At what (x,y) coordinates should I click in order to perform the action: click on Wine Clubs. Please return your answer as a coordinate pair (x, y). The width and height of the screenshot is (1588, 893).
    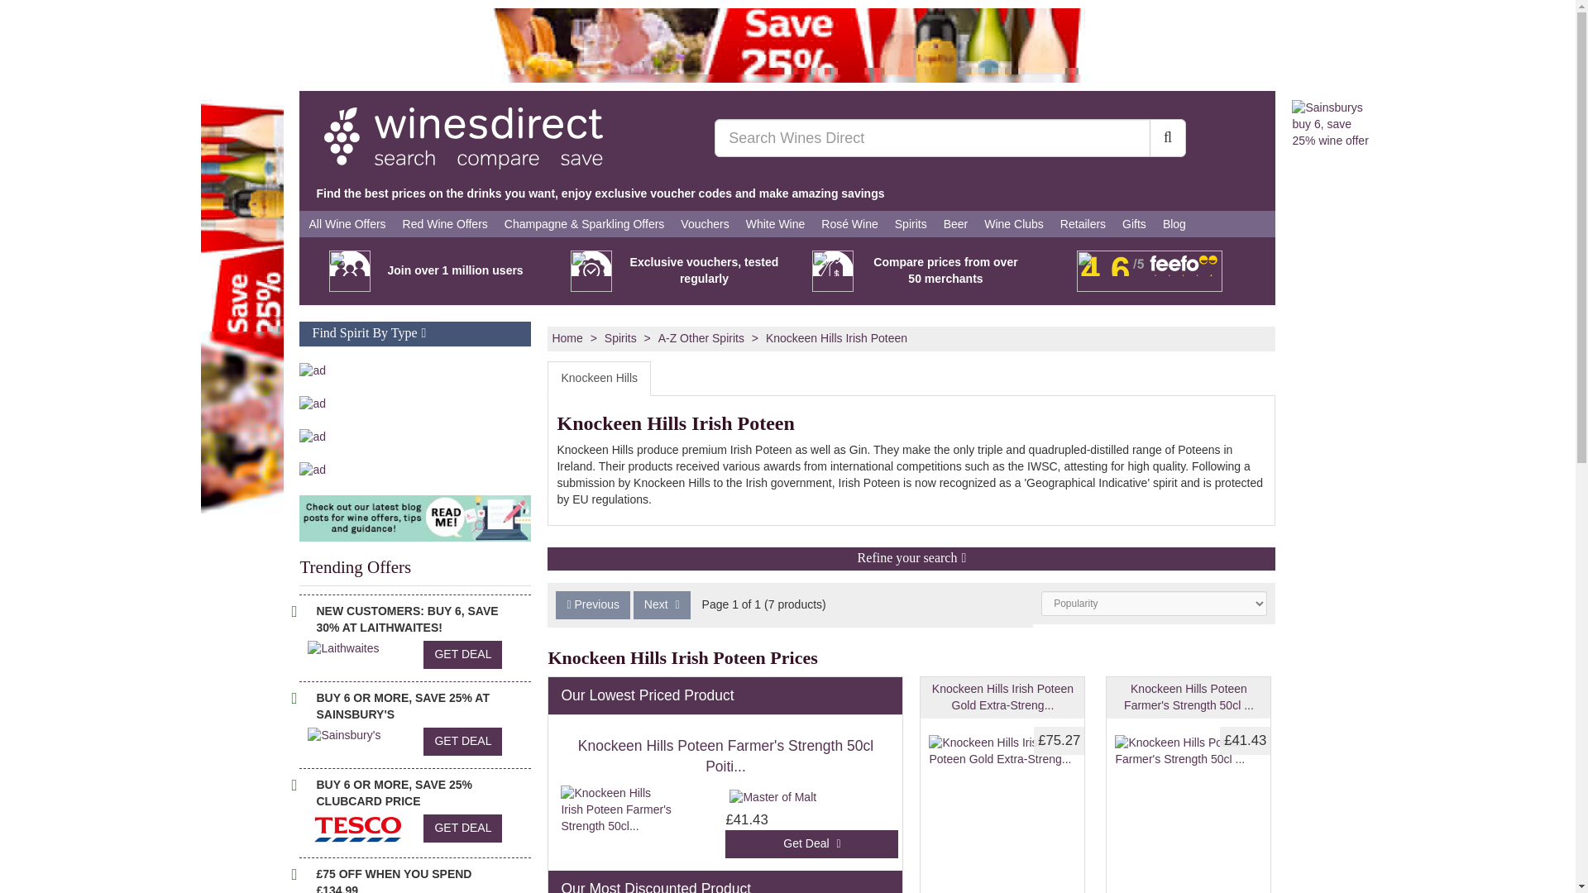
    Looking at the image, I should click on (1014, 223).